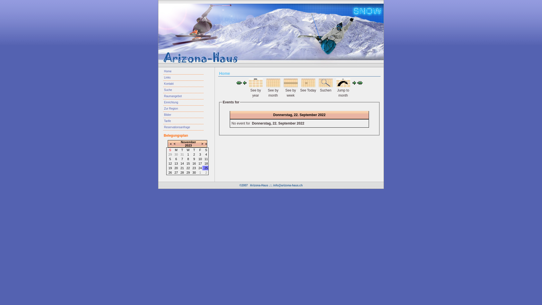  Describe the element at coordinates (188, 168) in the screenshot. I see `22` at that location.